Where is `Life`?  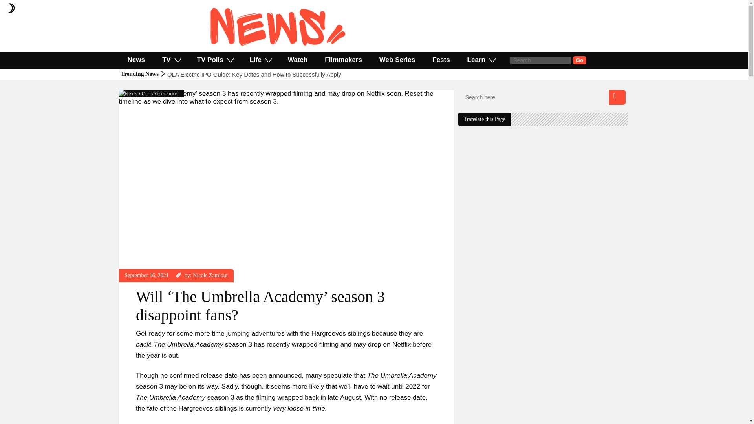 Life is located at coordinates (260, 60).